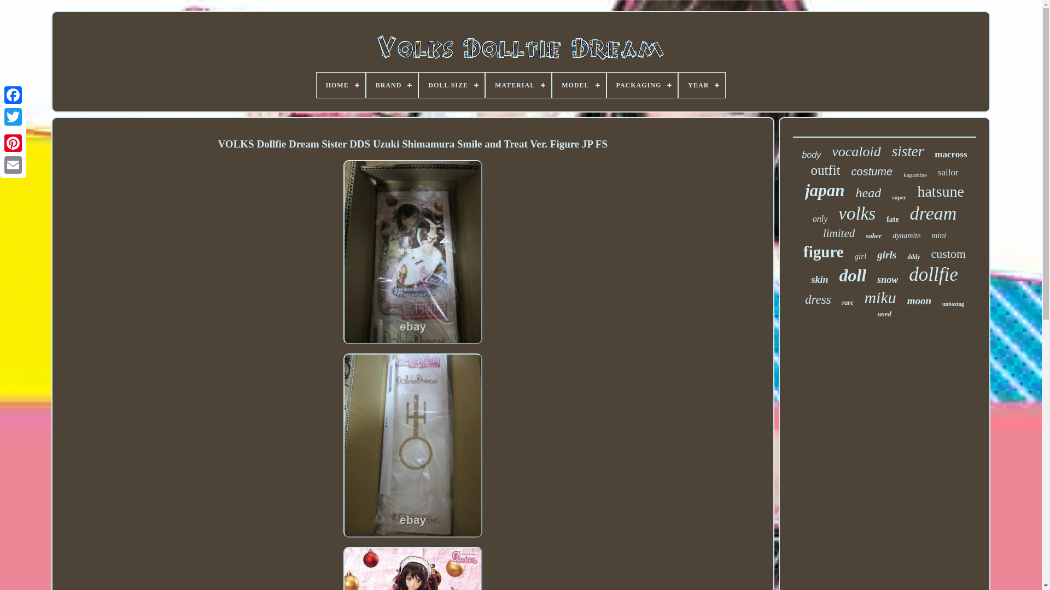 The width and height of the screenshot is (1050, 590). What do you see at coordinates (452, 85) in the screenshot?
I see `DOLL SIZE` at bounding box center [452, 85].